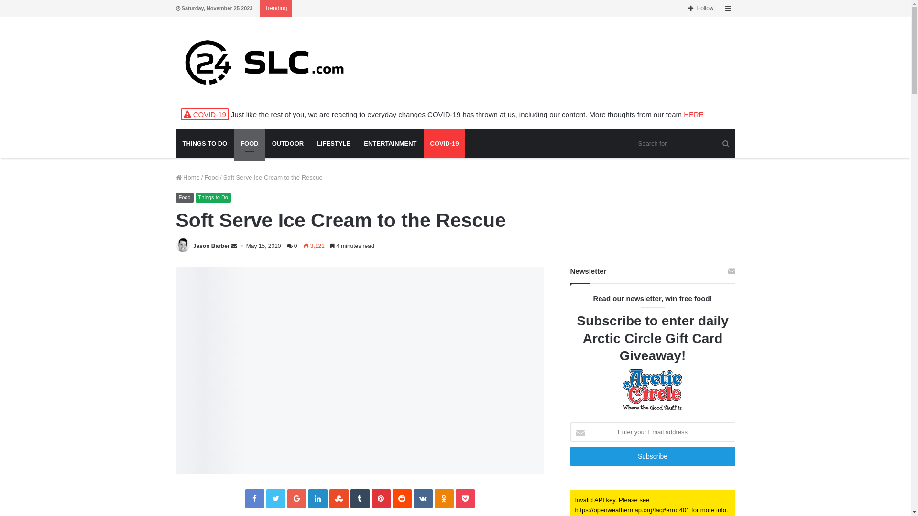 The height and width of the screenshot is (516, 918). What do you see at coordinates (317, 499) in the screenshot?
I see `LinkedIn` at bounding box center [317, 499].